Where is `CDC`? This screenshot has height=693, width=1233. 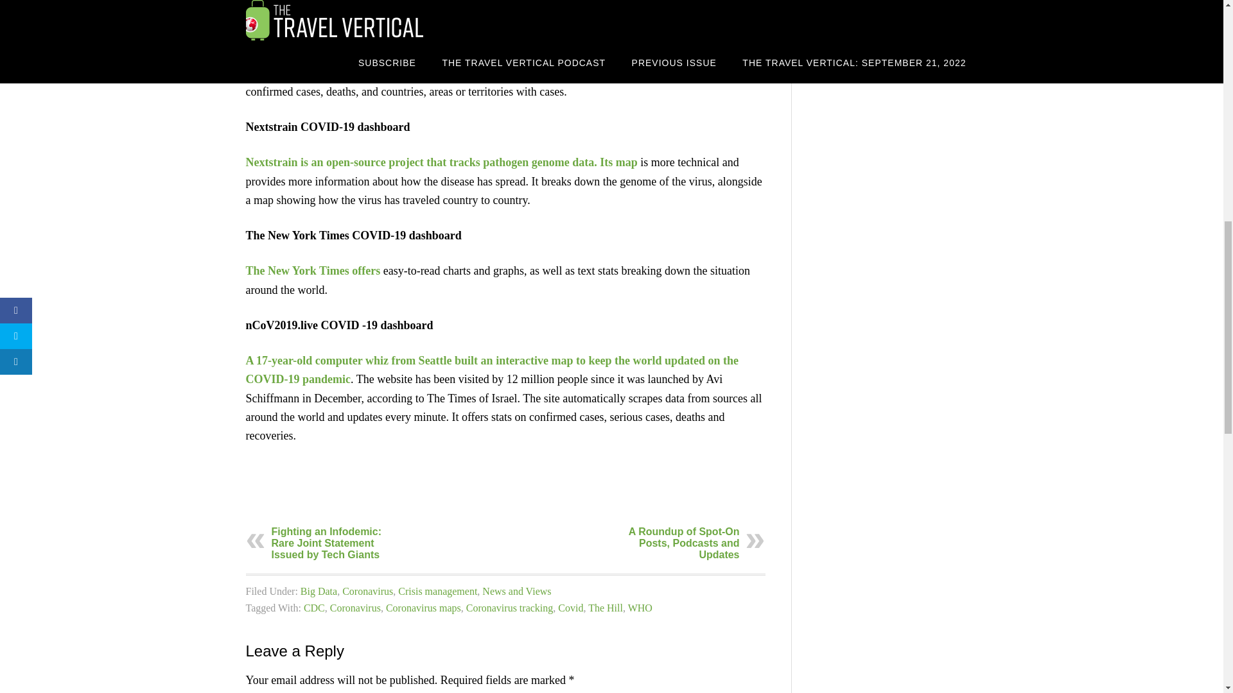 CDC is located at coordinates (314, 607).